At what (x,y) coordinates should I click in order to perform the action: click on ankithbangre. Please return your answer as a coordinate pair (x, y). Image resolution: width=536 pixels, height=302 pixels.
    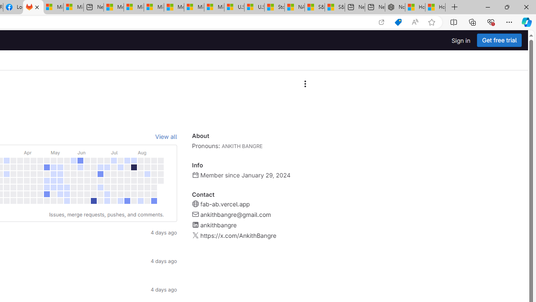
    Looking at the image, I should click on (218, 225).